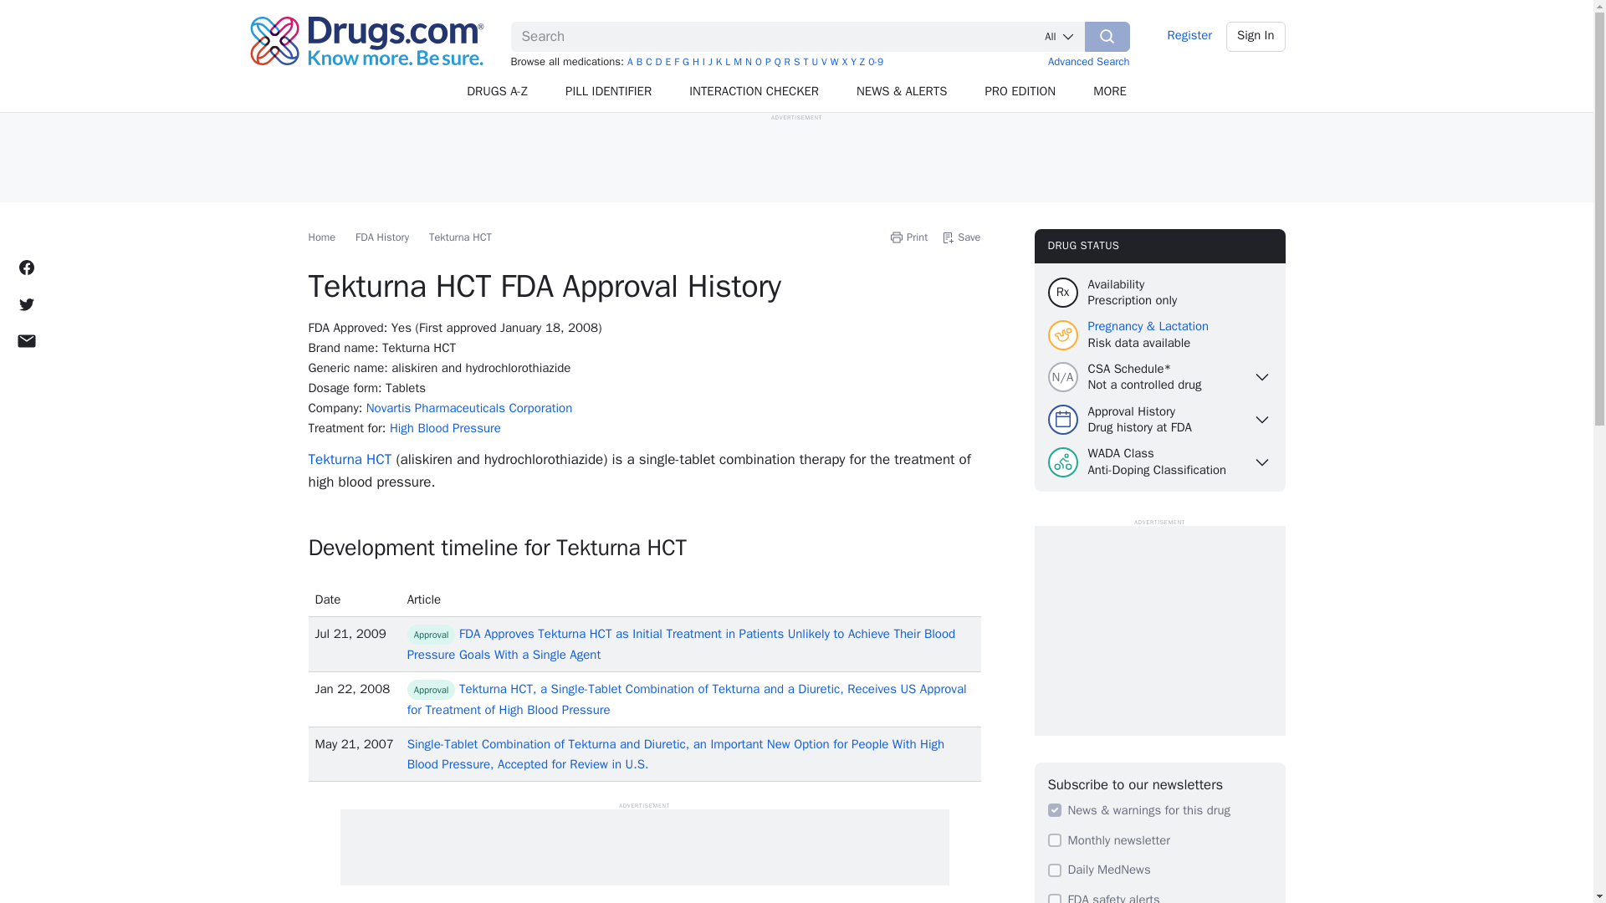 The height and width of the screenshot is (903, 1606). Describe the element at coordinates (710, 62) in the screenshot. I see `J` at that location.